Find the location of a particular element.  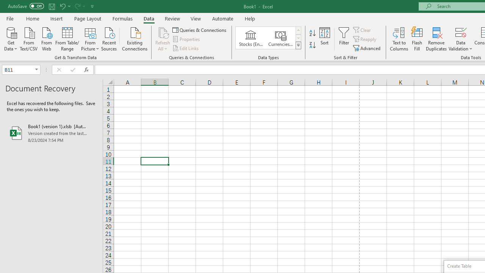

Existing Connections is located at coordinates (135, 38).